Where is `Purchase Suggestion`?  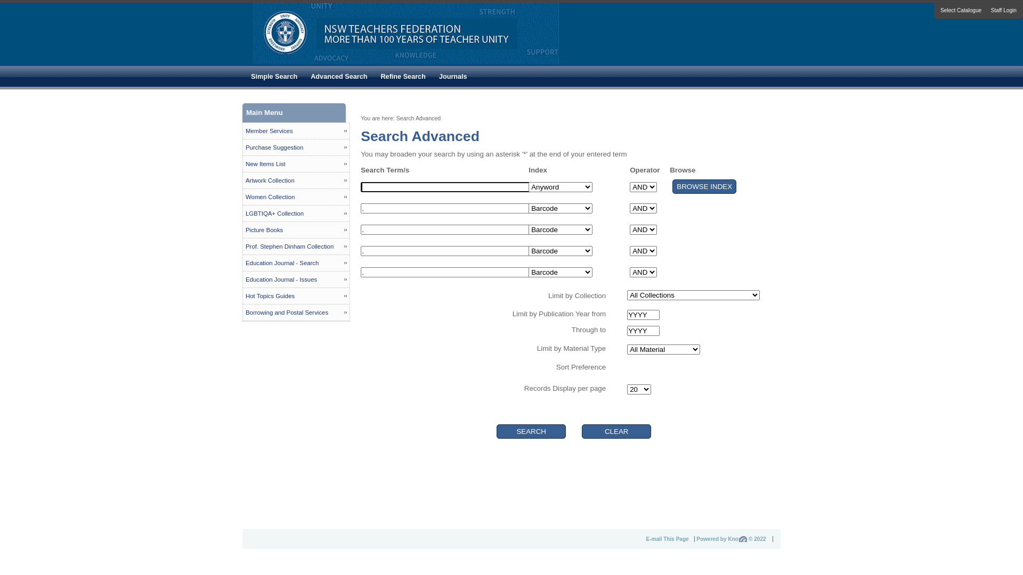 Purchase Suggestion is located at coordinates (296, 148).